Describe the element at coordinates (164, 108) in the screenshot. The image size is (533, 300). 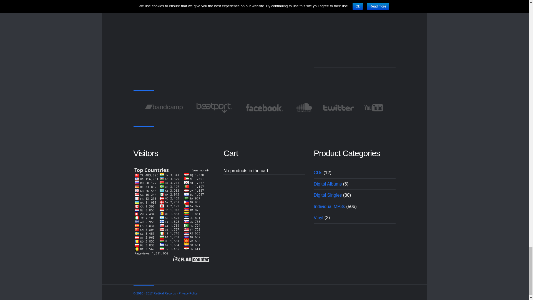
I see `Bandcamp` at that location.